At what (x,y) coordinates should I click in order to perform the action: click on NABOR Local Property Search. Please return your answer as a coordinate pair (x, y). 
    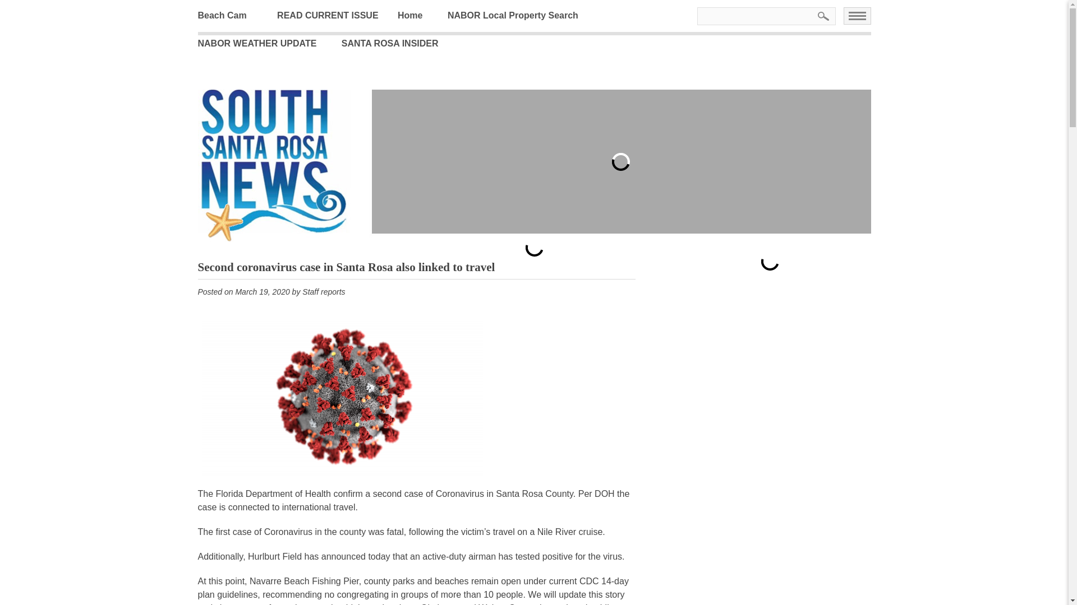
    Looking at the image, I should click on (522, 16).